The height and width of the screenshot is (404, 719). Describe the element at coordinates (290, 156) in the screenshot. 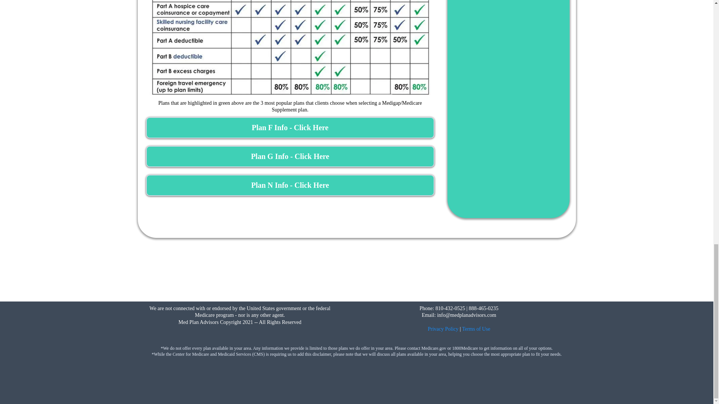

I see `Plan G Info - Click Here` at that location.